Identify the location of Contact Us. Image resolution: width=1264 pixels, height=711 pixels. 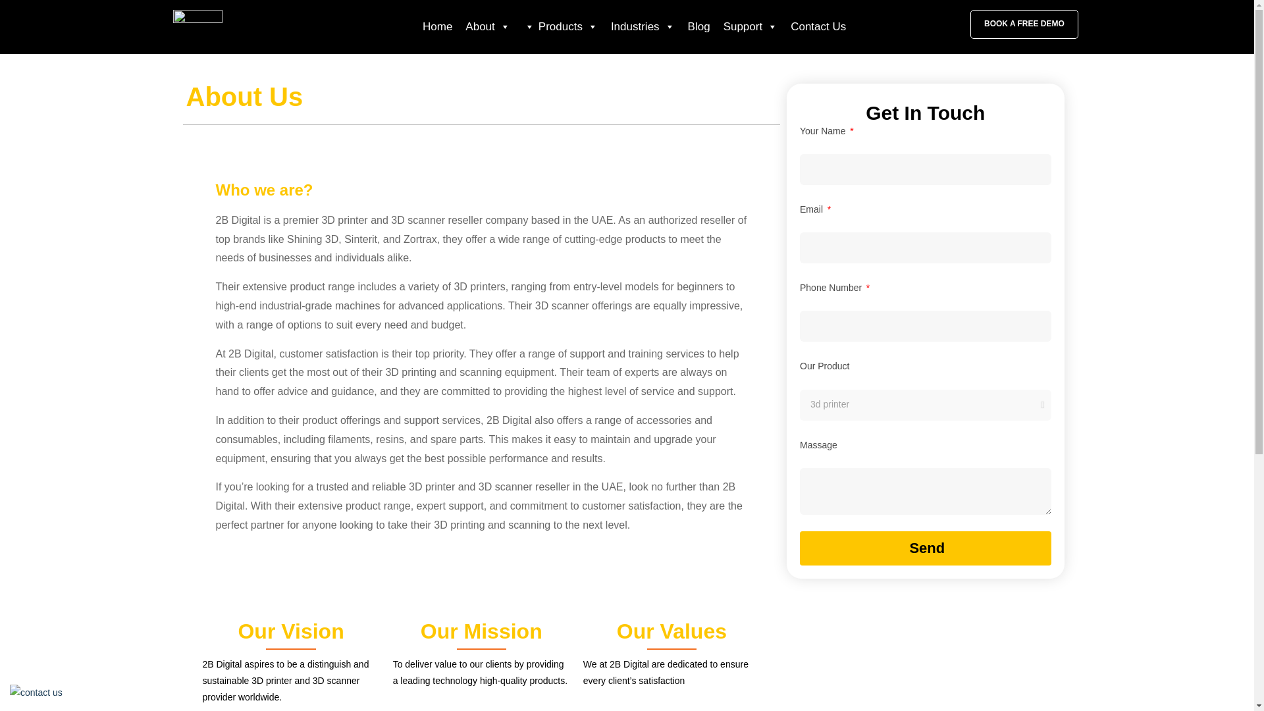
(818, 26).